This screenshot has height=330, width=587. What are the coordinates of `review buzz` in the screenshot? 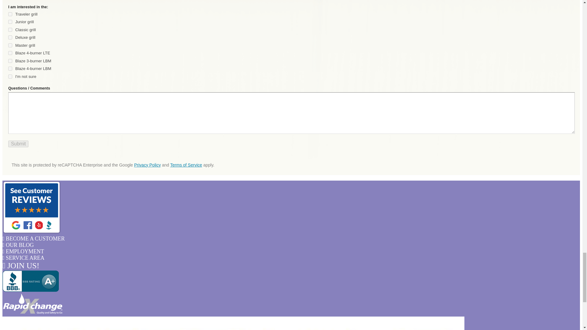 It's located at (31, 232).